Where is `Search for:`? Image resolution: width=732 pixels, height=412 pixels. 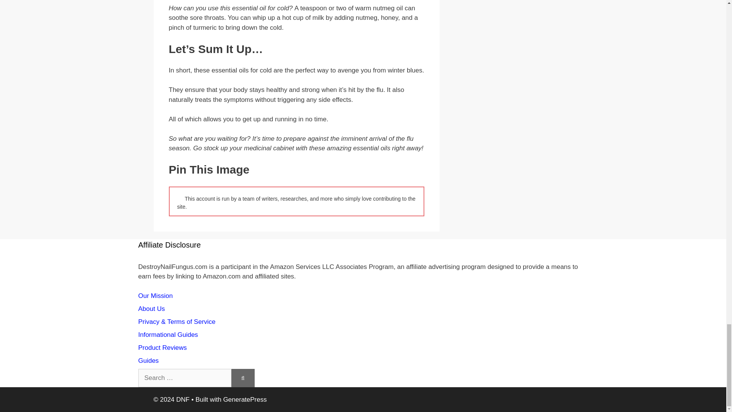
Search for: is located at coordinates (185, 378).